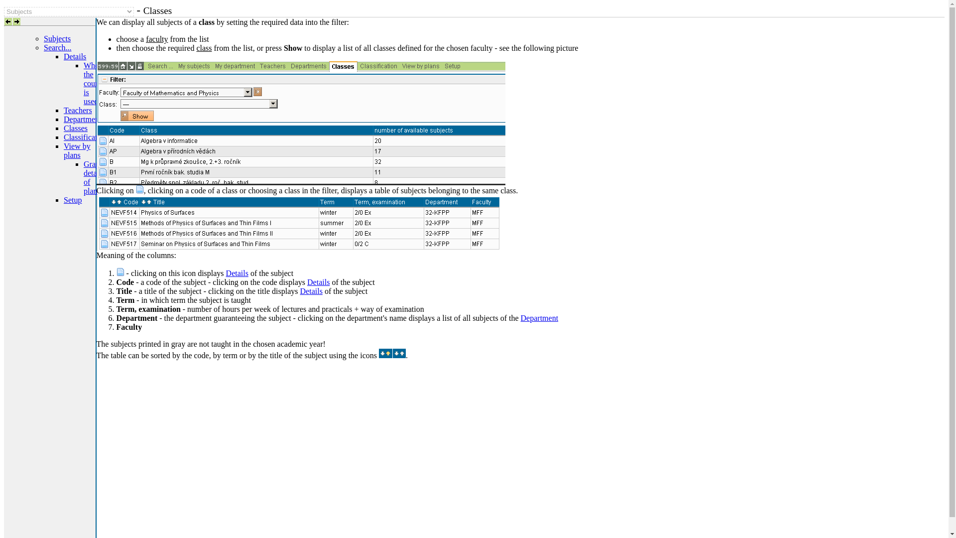 The height and width of the screenshot is (538, 956). Describe the element at coordinates (311, 291) in the screenshot. I see `Details` at that location.